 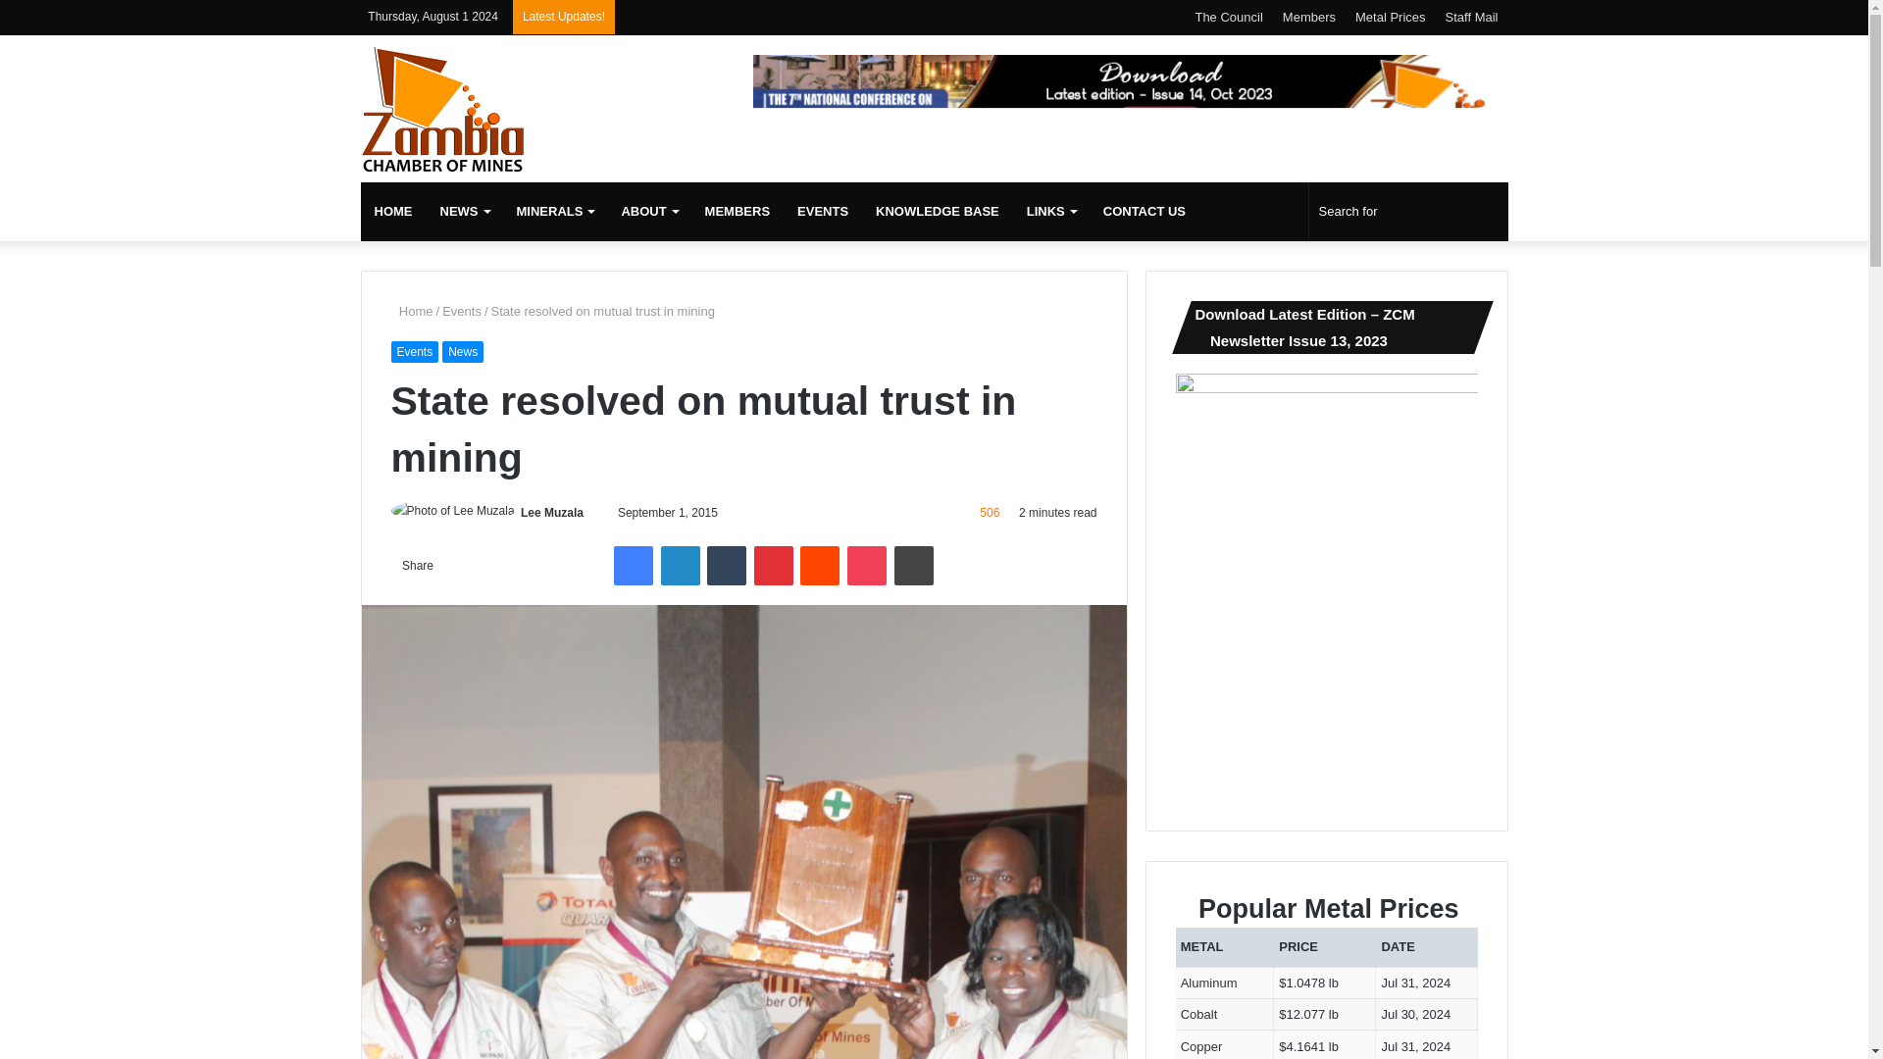 What do you see at coordinates (681, 566) in the screenshot?
I see `LinkedIn` at bounding box center [681, 566].